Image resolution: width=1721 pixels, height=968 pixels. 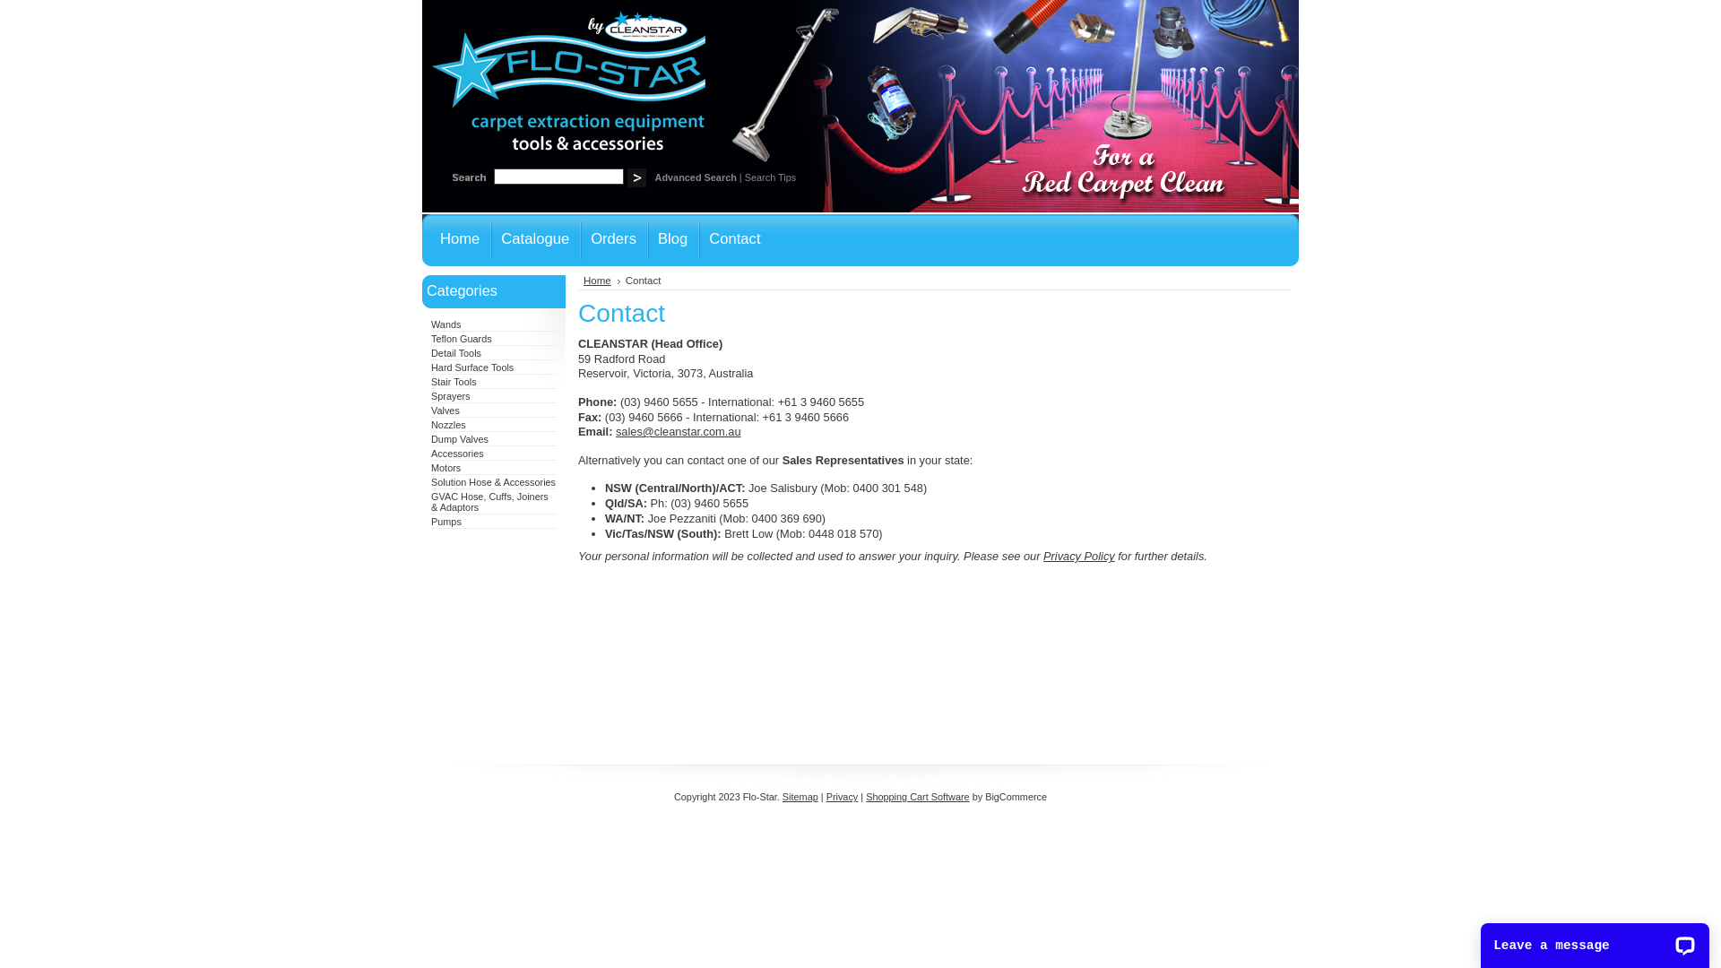 I want to click on Nozzles, so click(x=448, y=425).